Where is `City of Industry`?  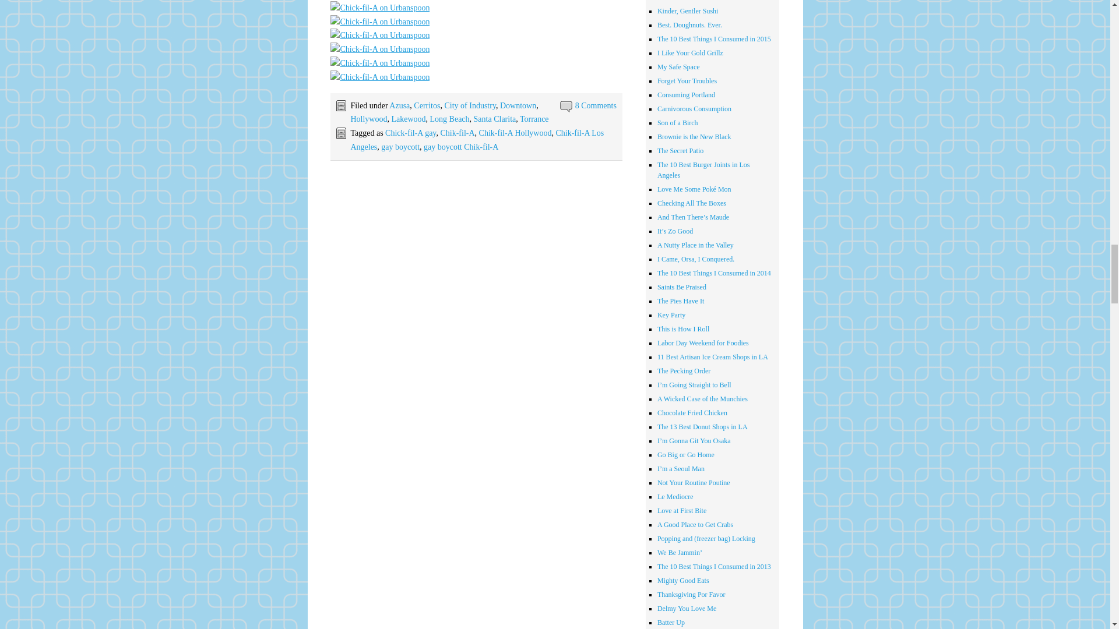
City of Industry is located at coordinates (470, 105).